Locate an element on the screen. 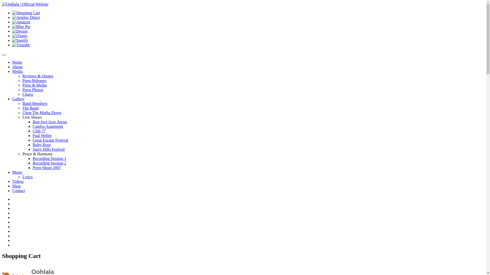 The width and height of the screenshot is (490, 275). Gallery is located at coordinates (18, 99).